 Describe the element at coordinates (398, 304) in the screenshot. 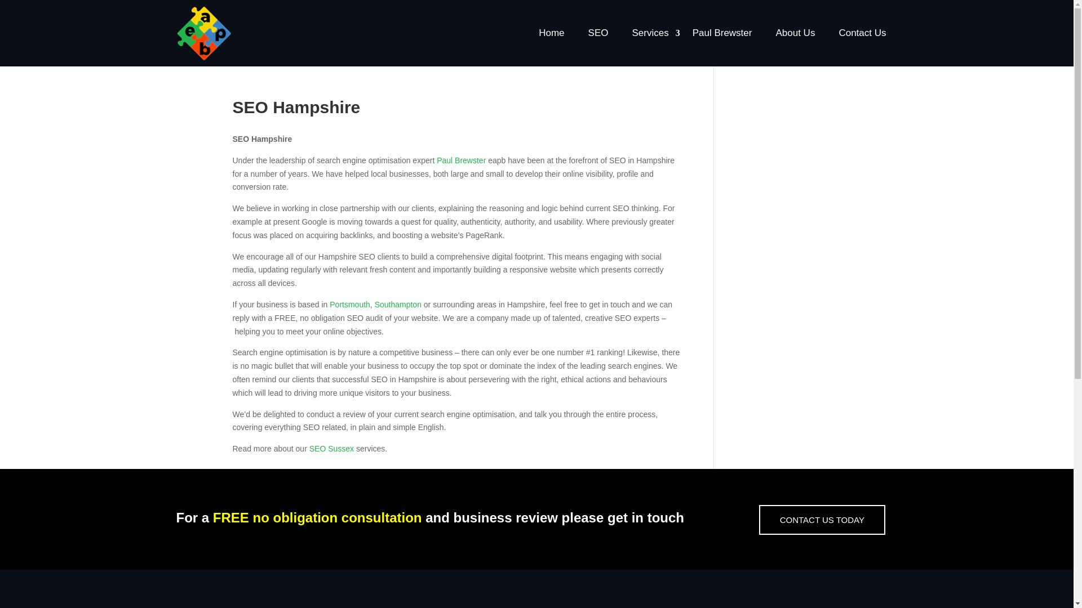

I see `Southampton` at that location.